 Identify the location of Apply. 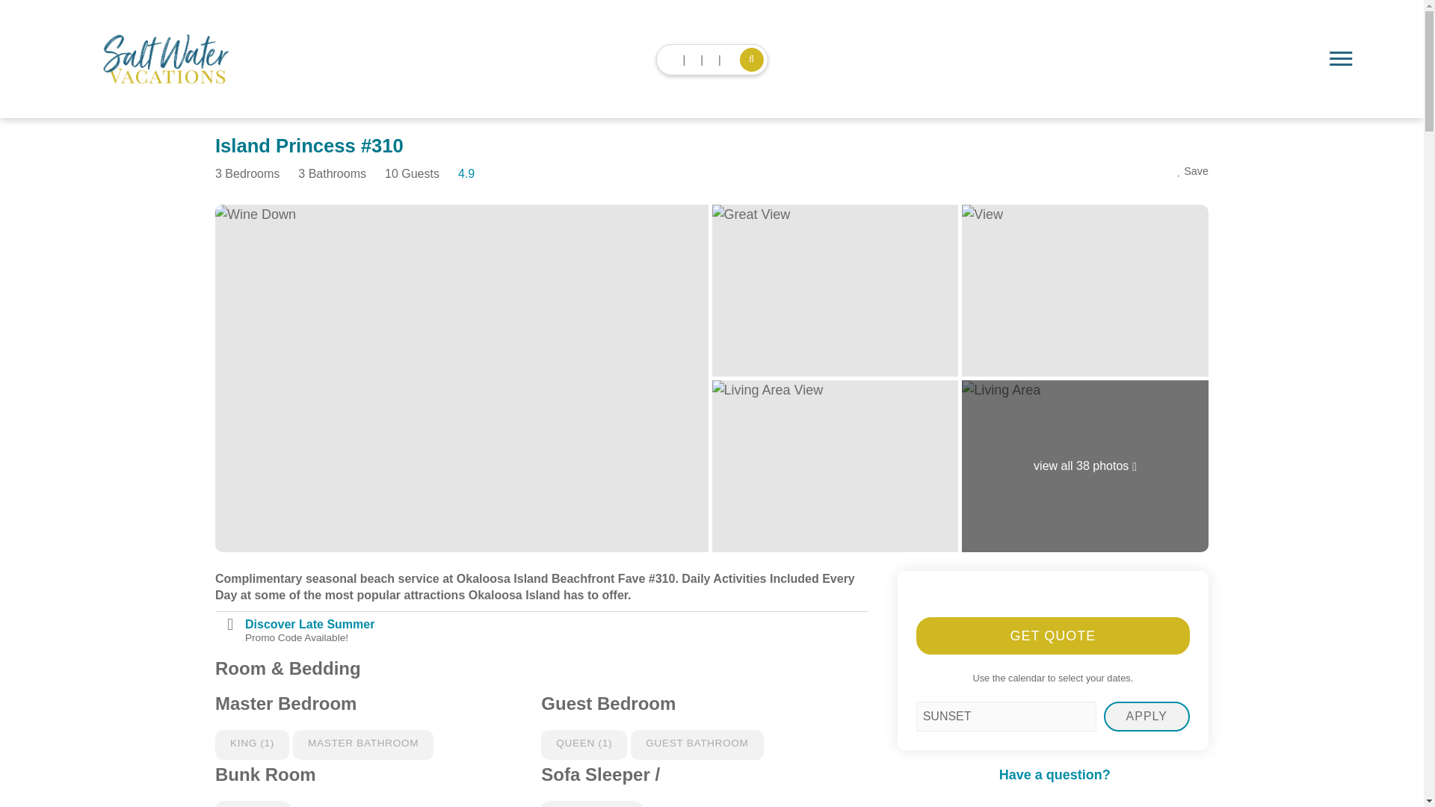
(1147, 716).